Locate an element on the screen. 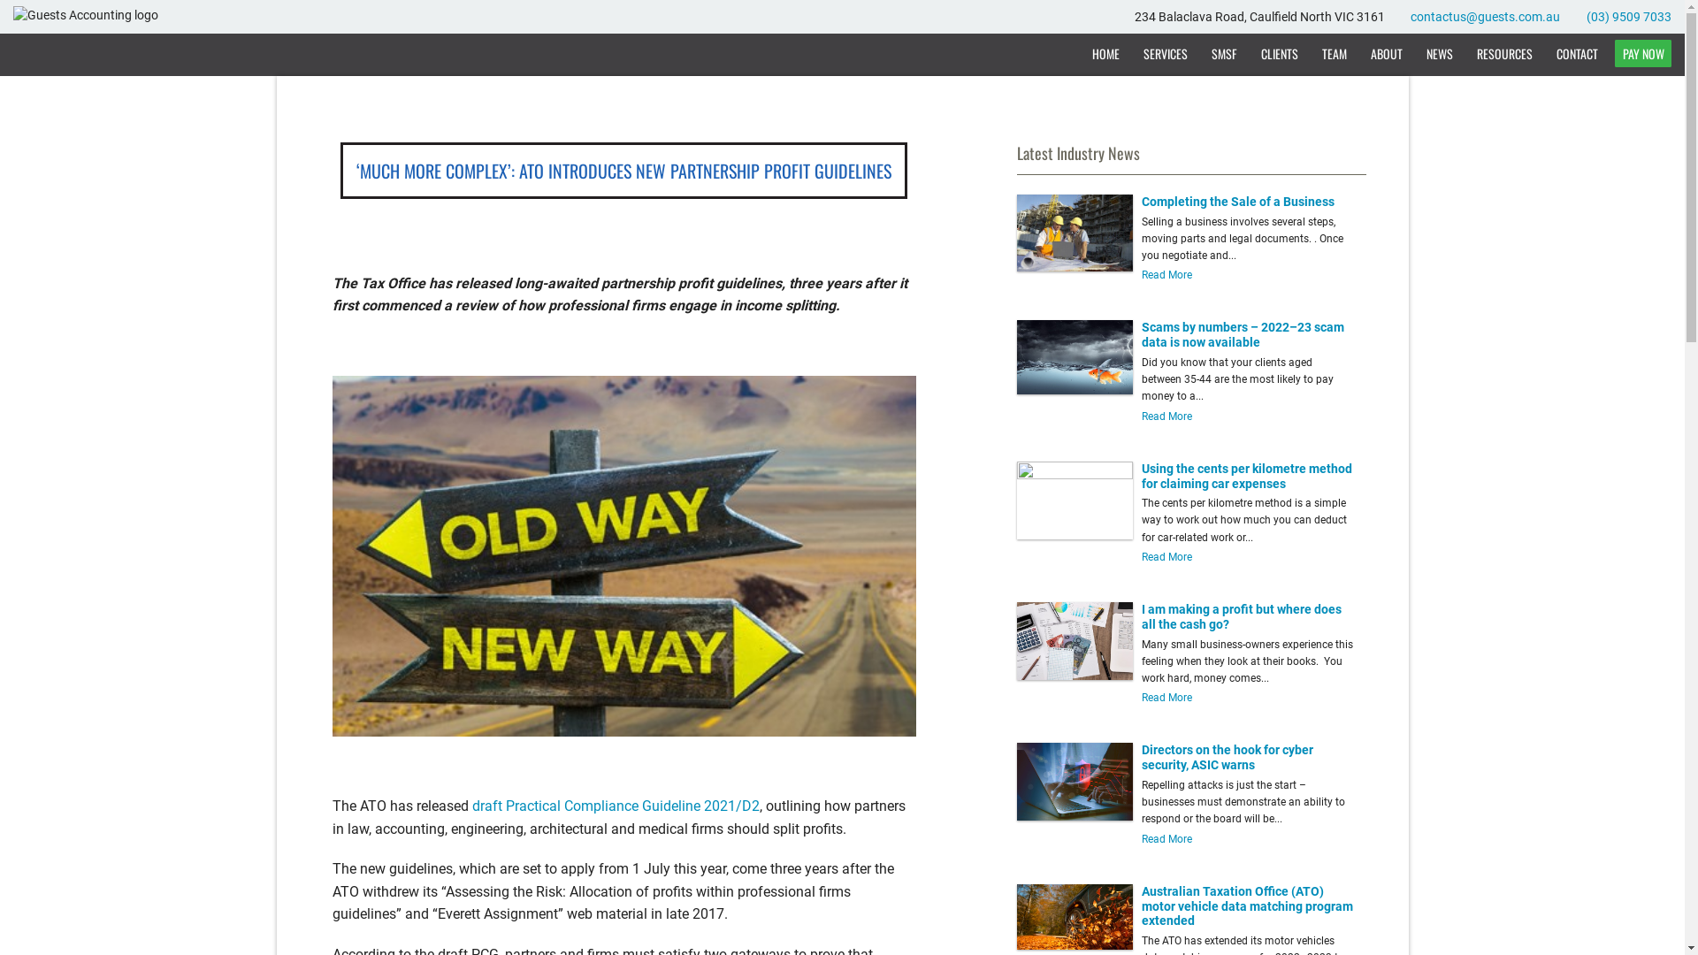 The height and width of the screenshot is (955, 1698). ABOUT is located at coordinates (1387, 53).